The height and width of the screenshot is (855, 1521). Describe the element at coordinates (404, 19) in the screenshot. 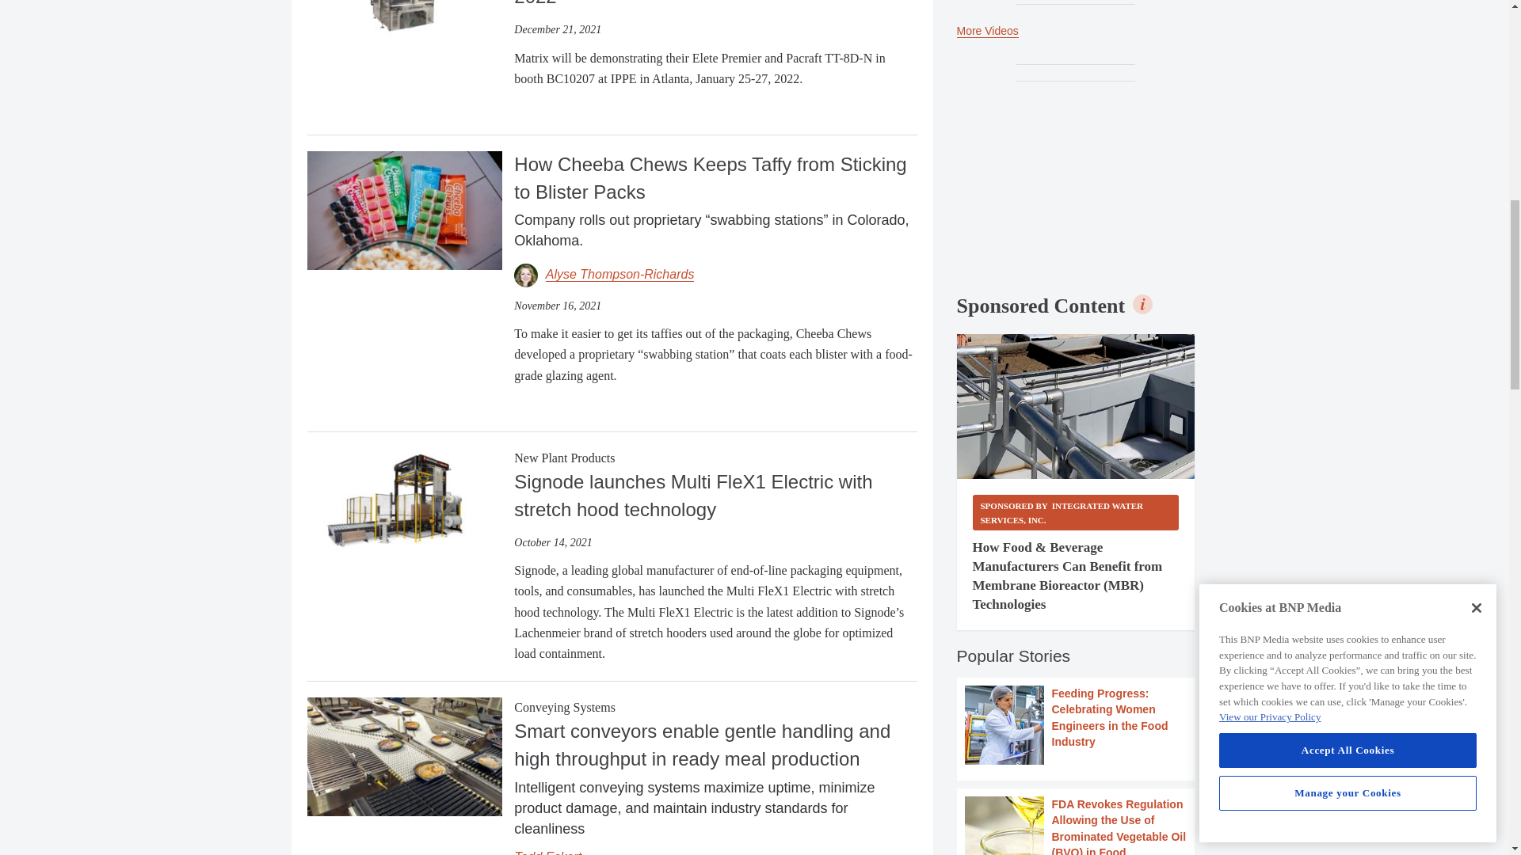

I see `Matrix Elete Premier rsz.jpg` at that location.